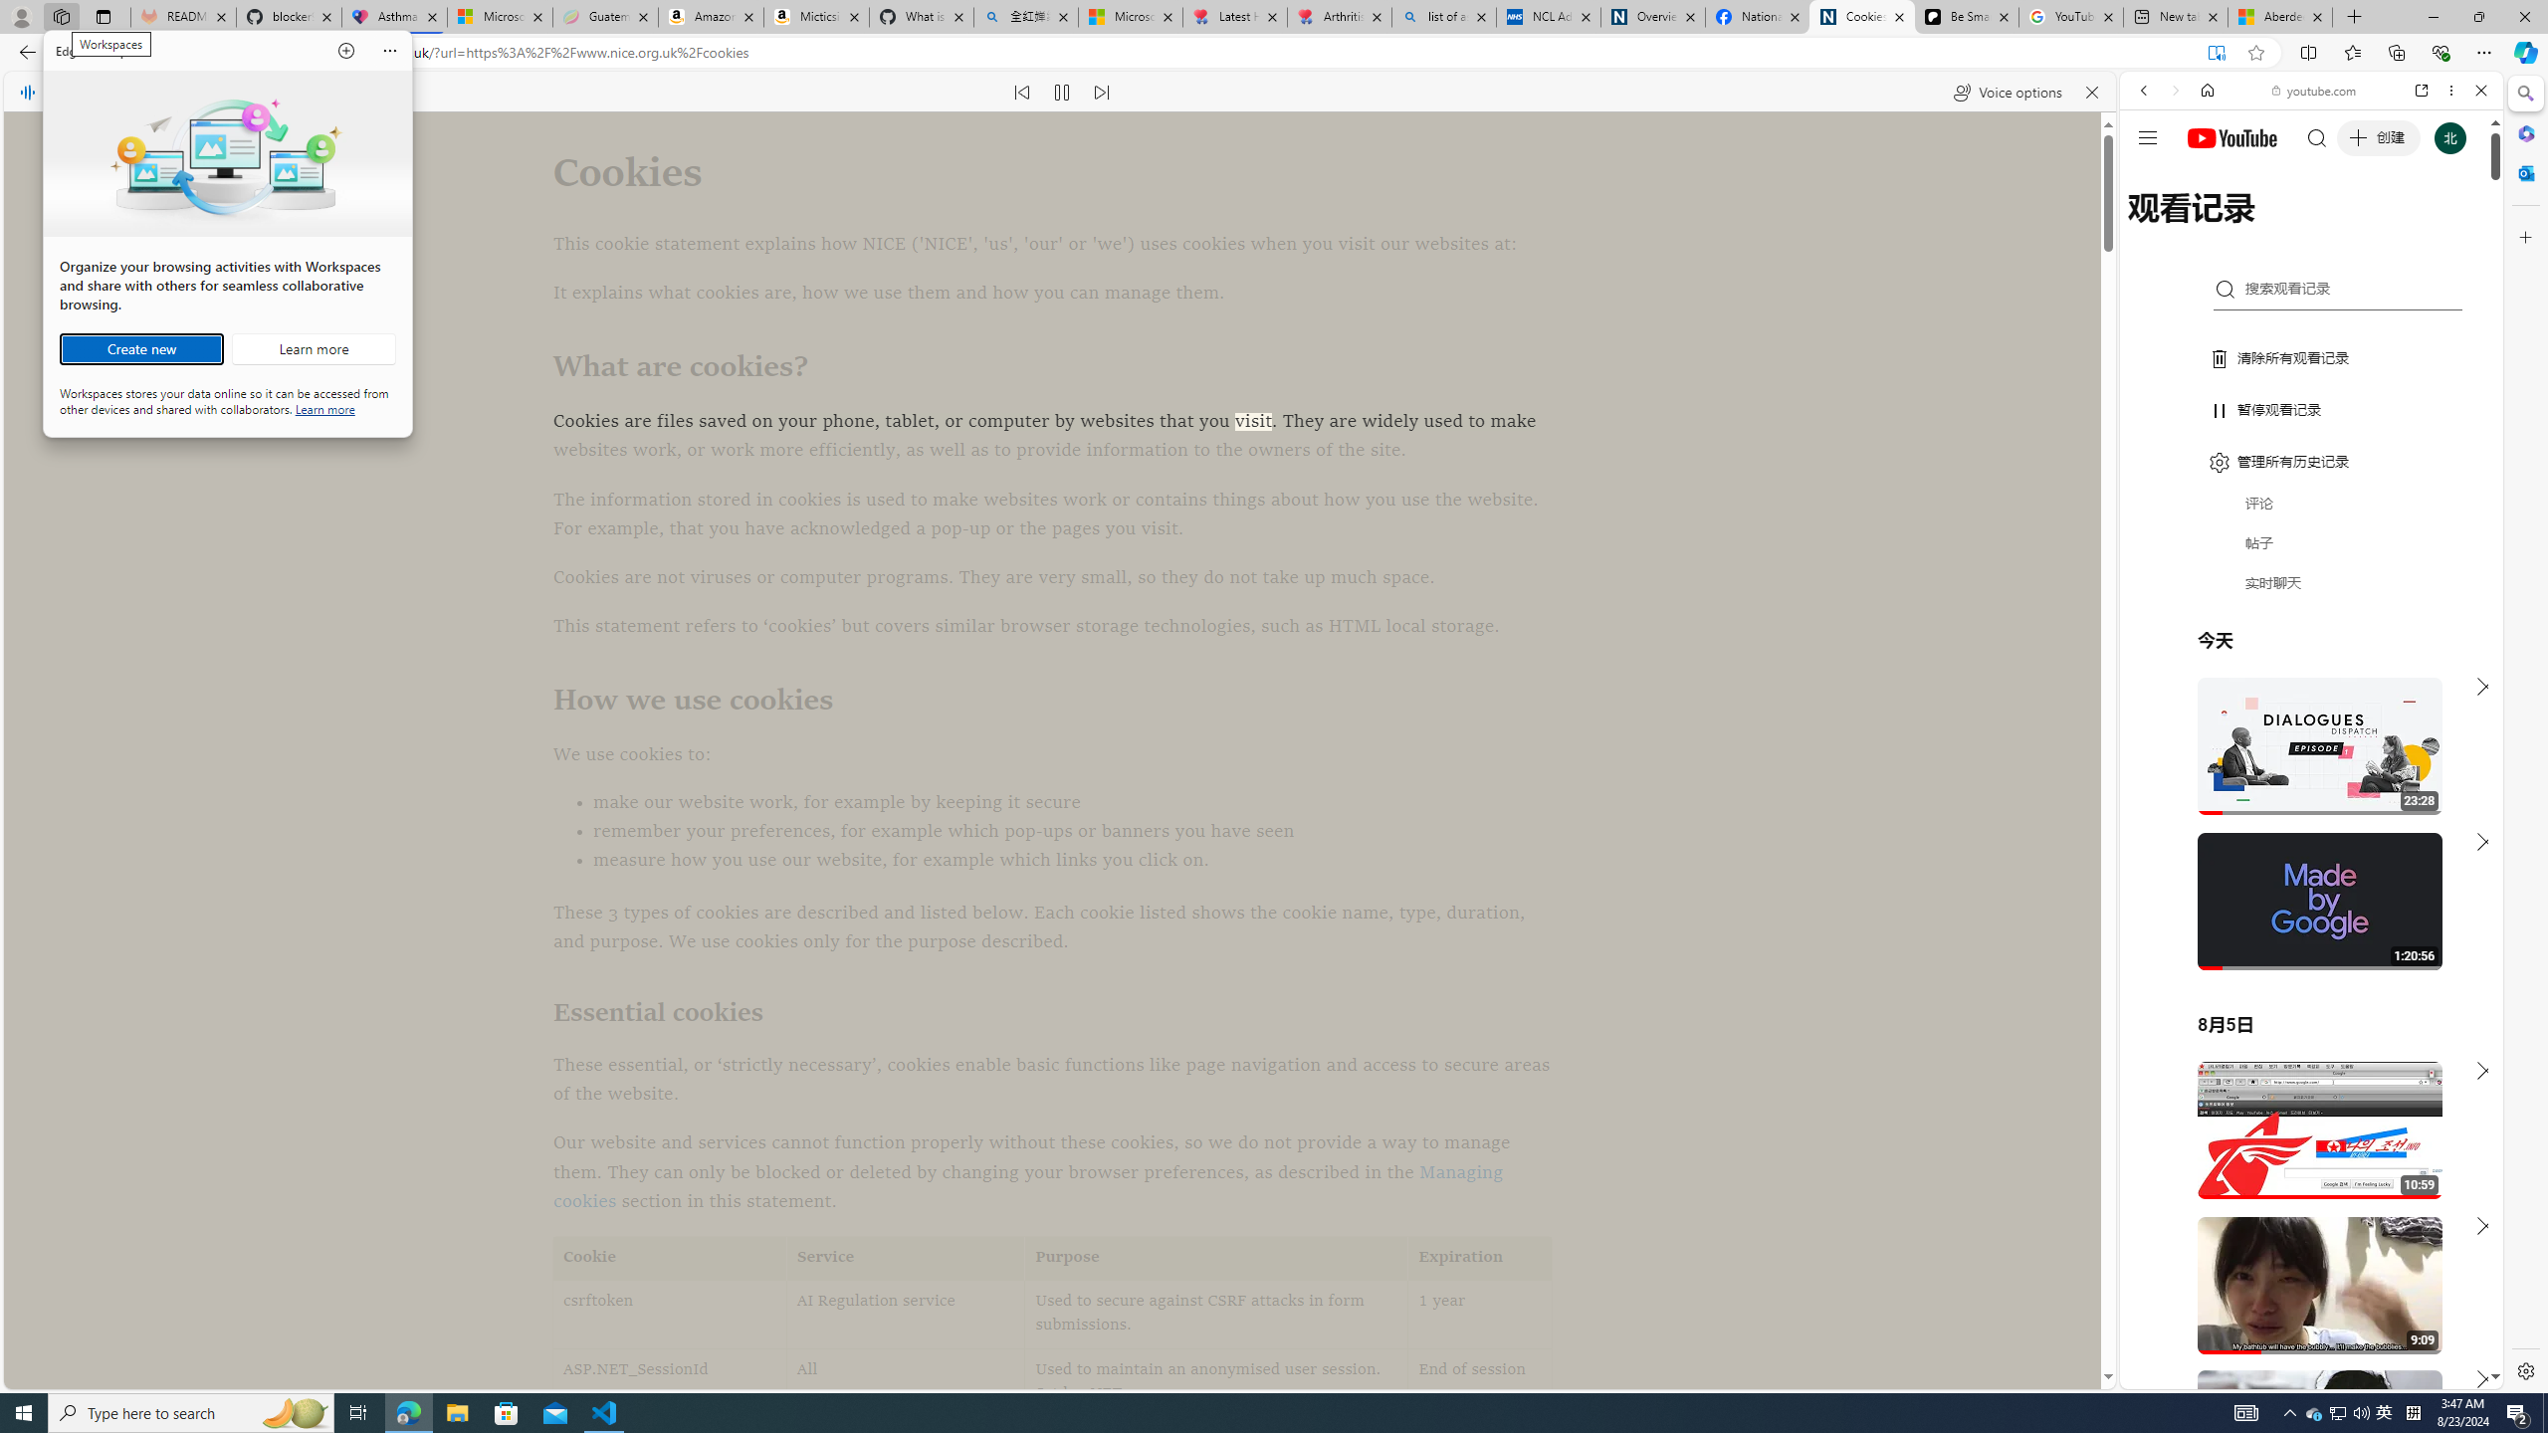  I want to click on Cookies, so click(2303, 981).